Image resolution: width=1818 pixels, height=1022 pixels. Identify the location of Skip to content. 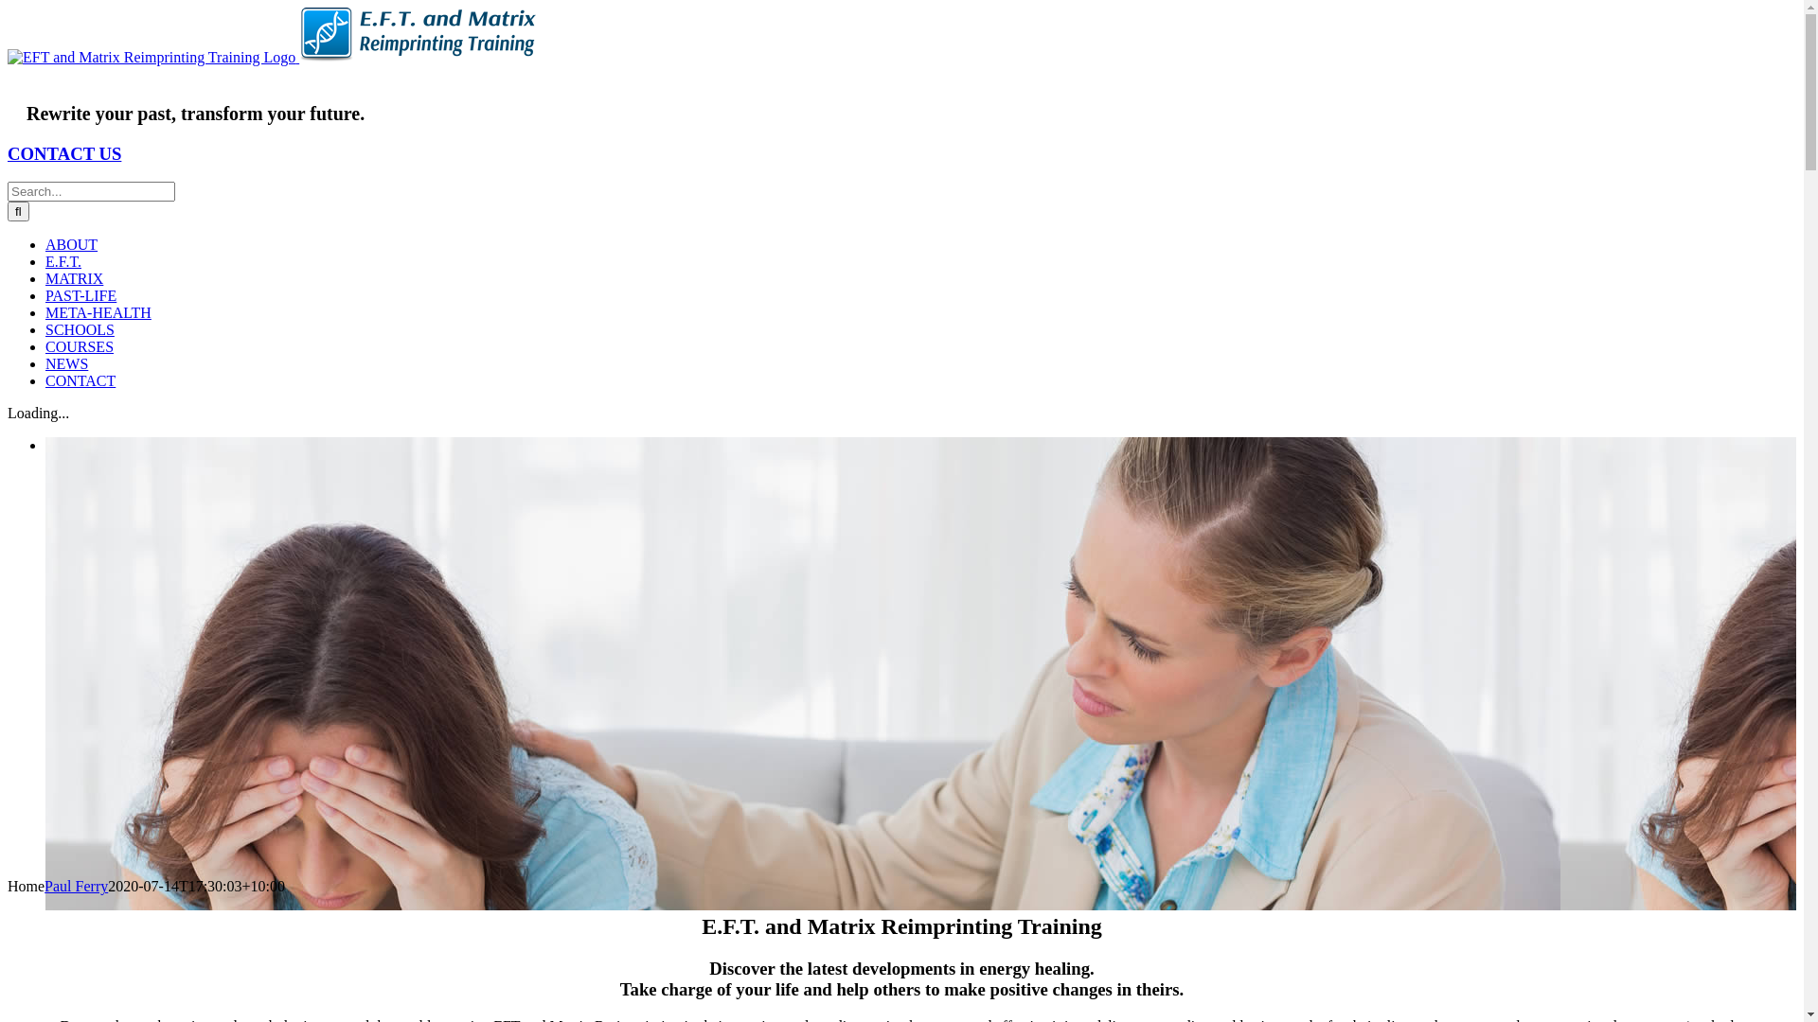
(8, 8).